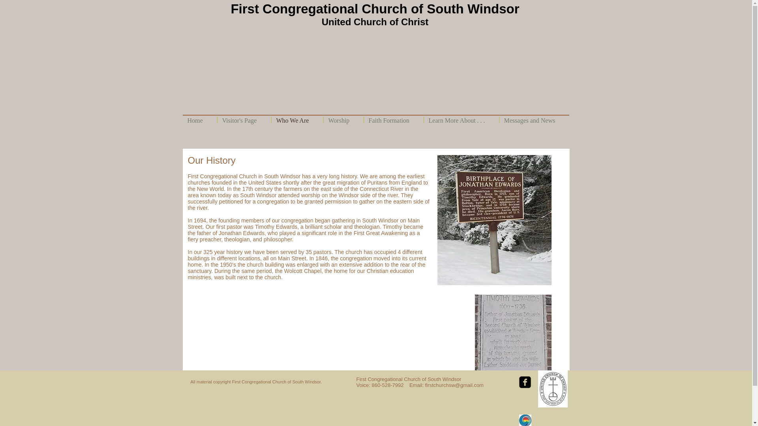 The image size is (758, 426). What do you see at coordinates (244, 120) in the screenshot?
I see `Visitor's Page` at bounding box center [244, 120].